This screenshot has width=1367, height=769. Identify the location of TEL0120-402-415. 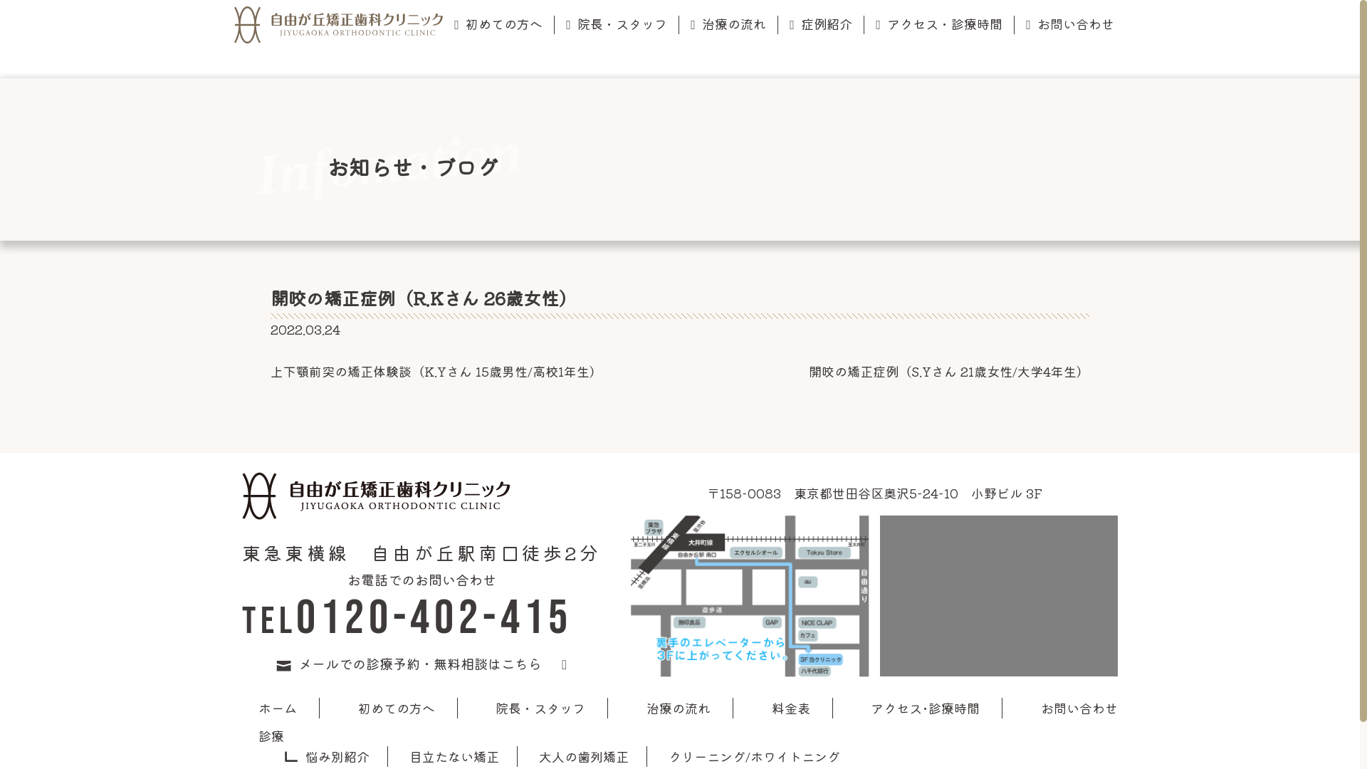
(407, 618).